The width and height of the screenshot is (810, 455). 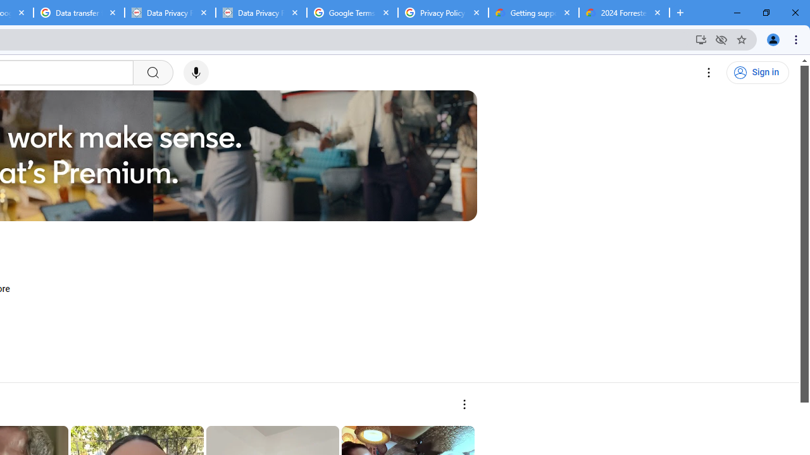 What do you see at coordinates (680, 13) in the screenshot?
I see `New Tab` at bounding box center [680, 13].